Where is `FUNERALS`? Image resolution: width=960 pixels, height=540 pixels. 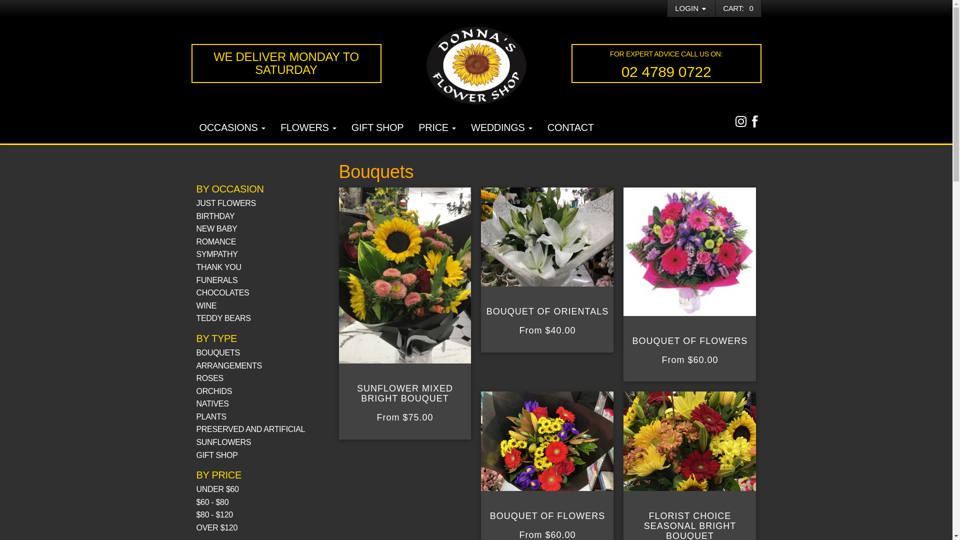
FUNERALS is located at coordinates (217, 280).